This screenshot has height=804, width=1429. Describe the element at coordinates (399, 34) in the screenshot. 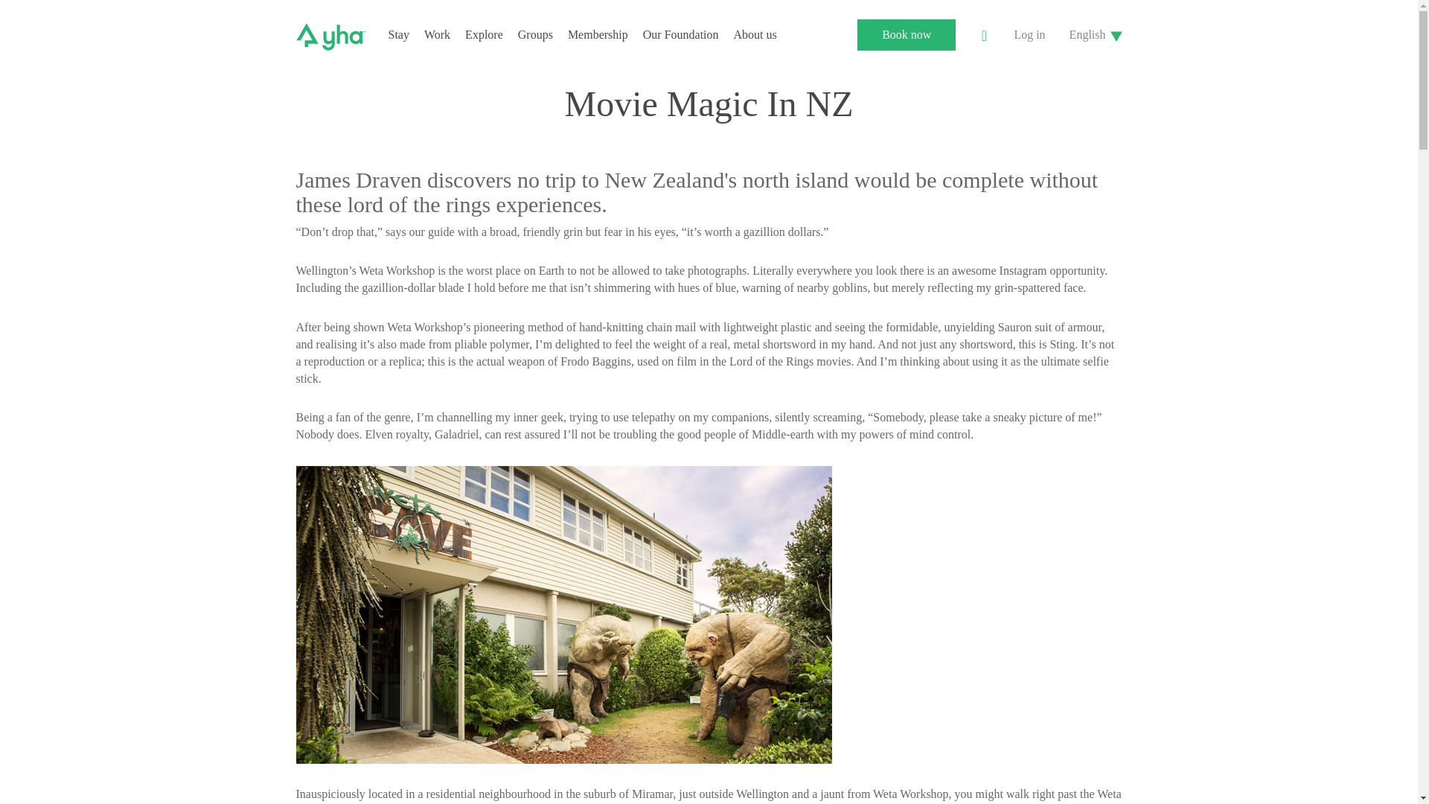

I see `Stay` at that location.